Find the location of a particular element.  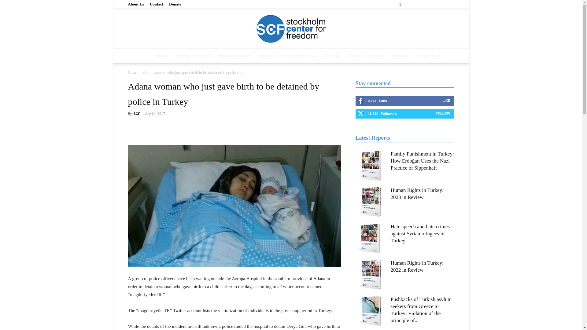

About Us is located at coordinates (136, 4).